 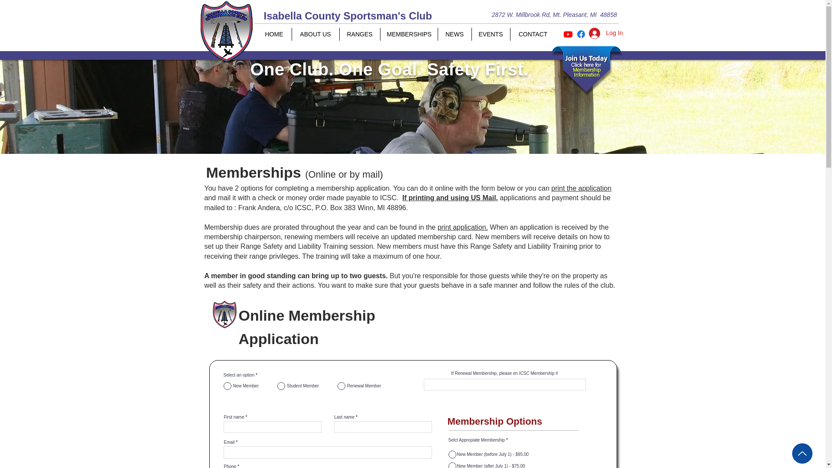 What do you see at coordinates (408, 34) in the screenshot?
I see `MEMBERSHIPS` at bounding box center [408, 34].